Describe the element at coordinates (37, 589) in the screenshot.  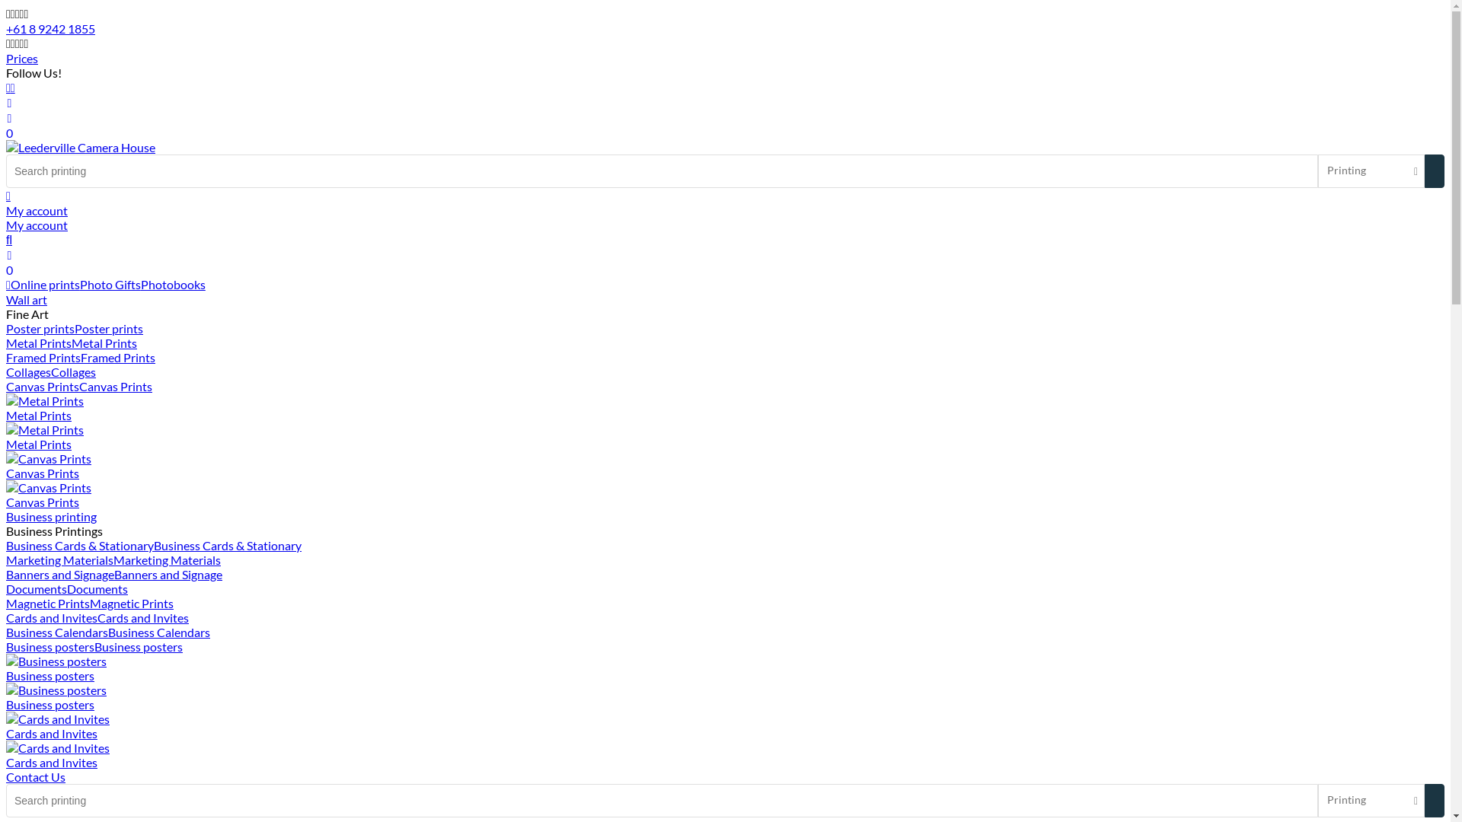
I see `Documents` at that location.